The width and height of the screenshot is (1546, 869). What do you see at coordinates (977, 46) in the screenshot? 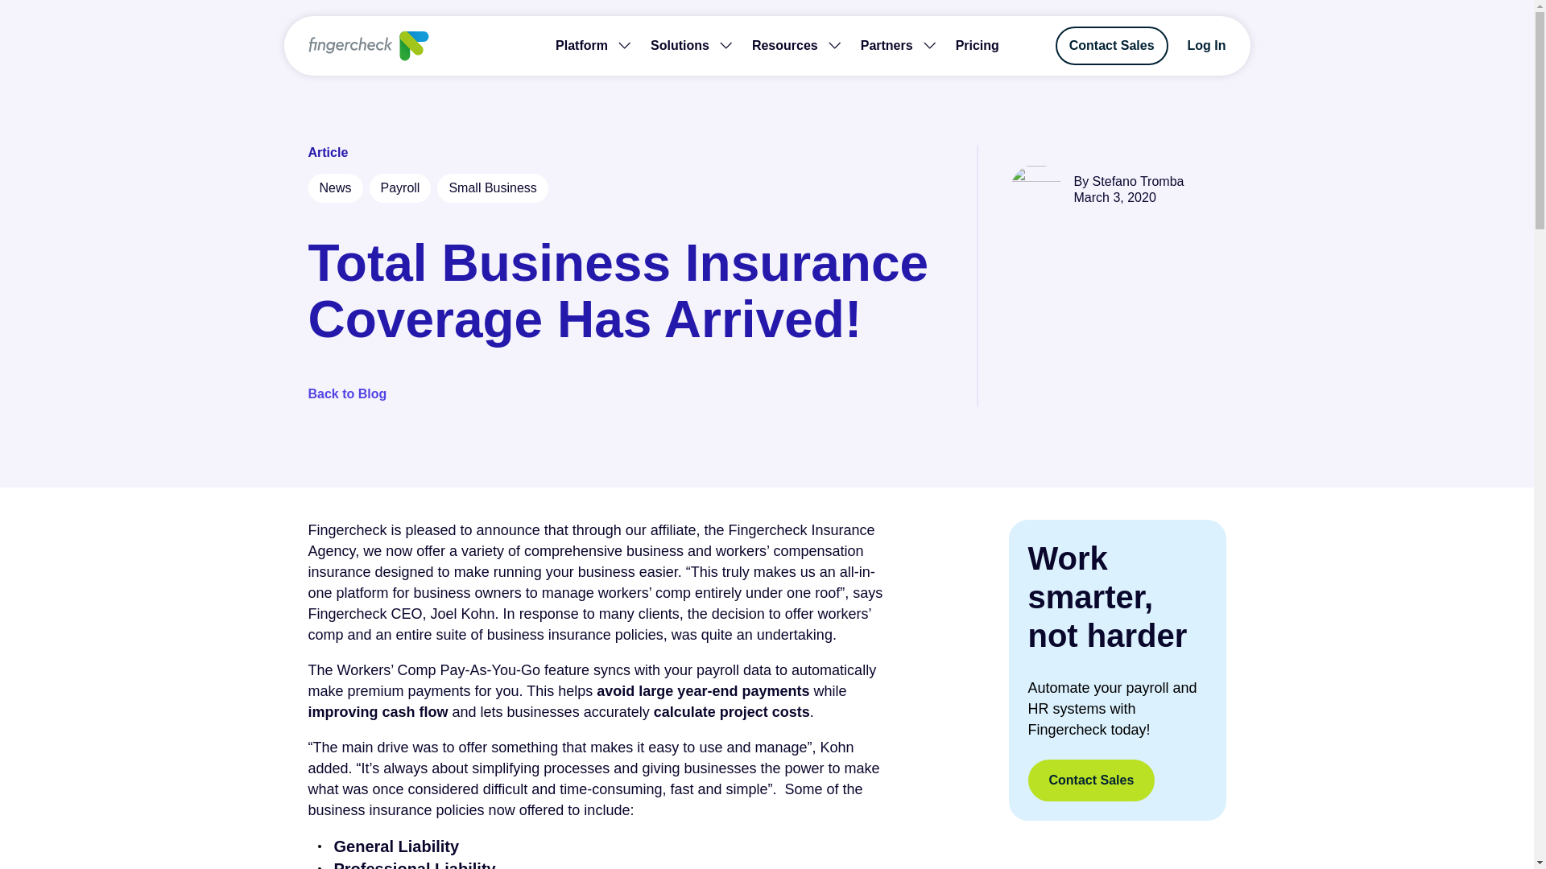
I see `Pricing` at bounding box center [977, 46].